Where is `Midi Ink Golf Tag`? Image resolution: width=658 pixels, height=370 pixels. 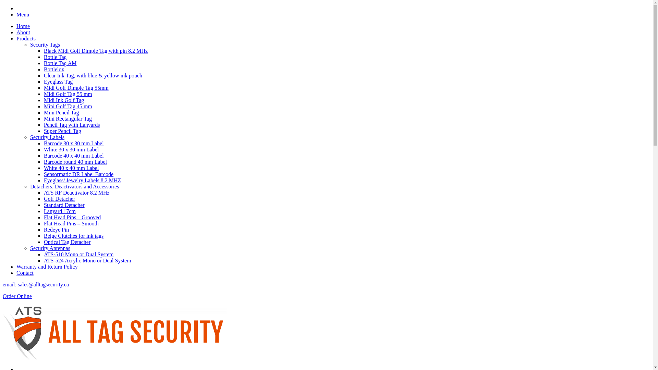
Midi Ink Golf Tag is located at coordinates (64, 100).